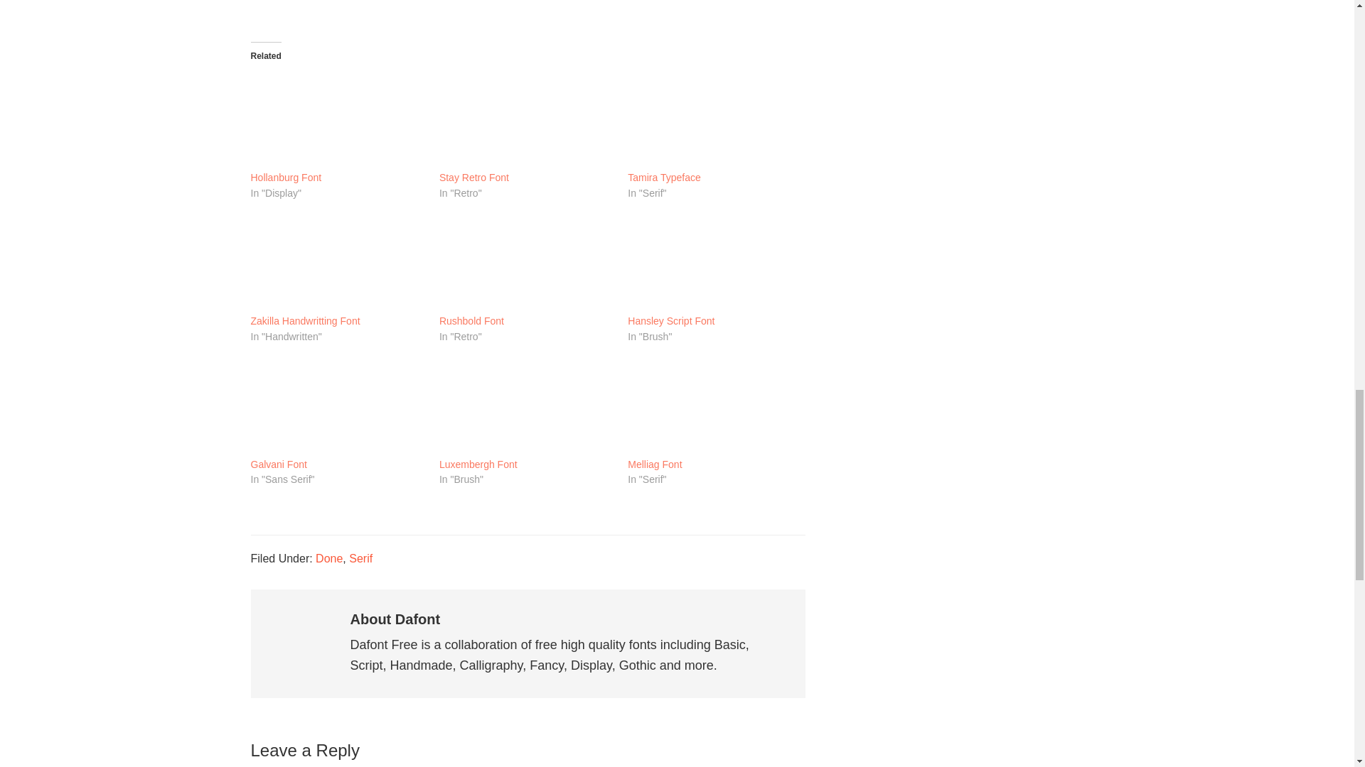  What do you see at coordinates (715, 119) in the screenshot?
I see `Tamira Typeface` at bounding box center [715, 119].